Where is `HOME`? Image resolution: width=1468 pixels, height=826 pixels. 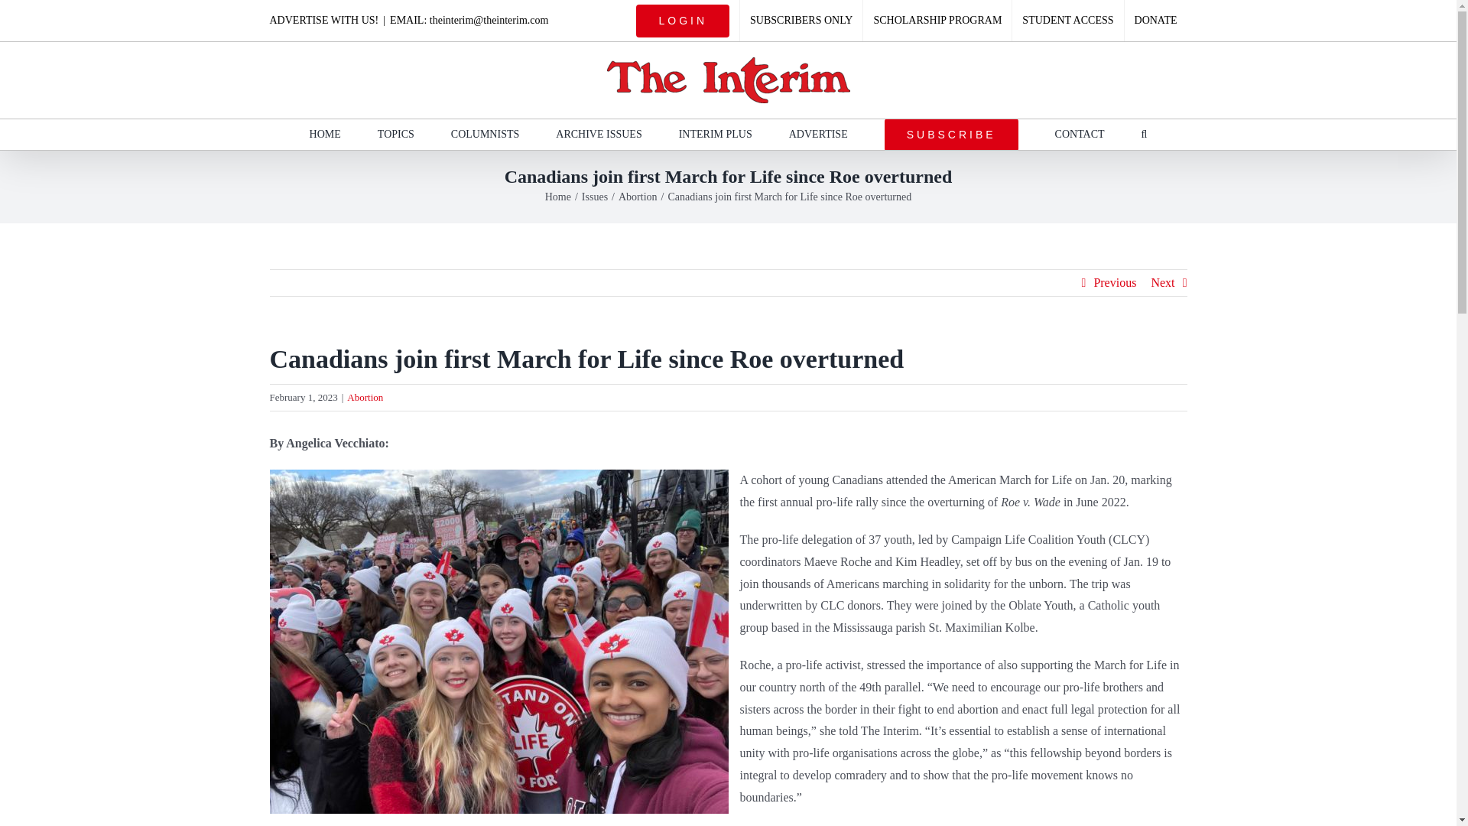
HOME is located at coordinates (325, 134).